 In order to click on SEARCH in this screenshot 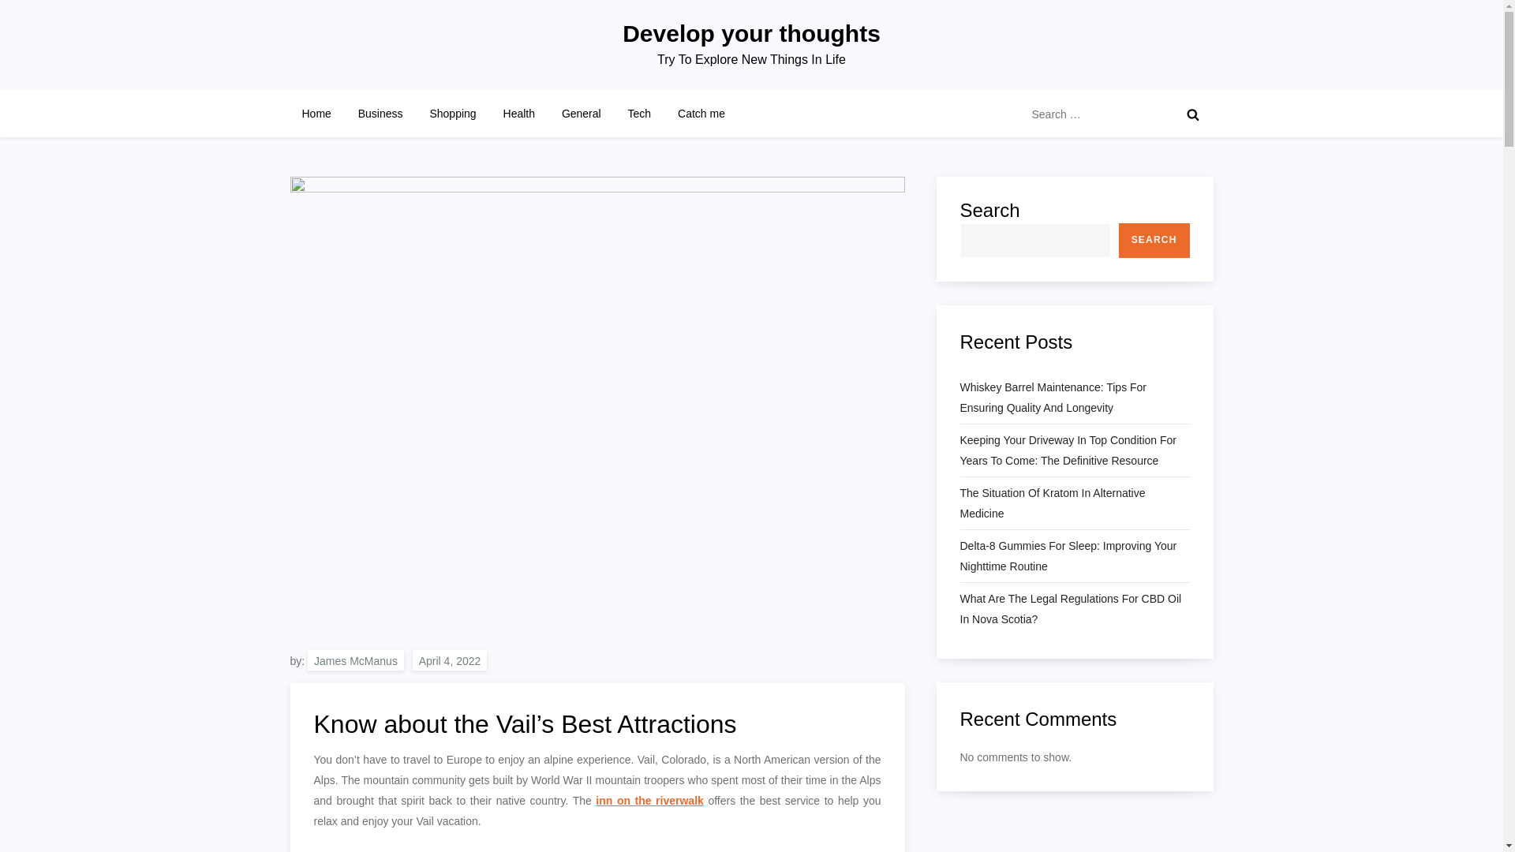, I will do `click(1154, 240)`.